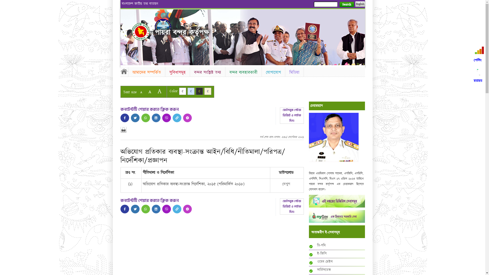  What do you see at coordinates (150, 92) in the screenshot?
I see `A` at bounding box center [150, 92].